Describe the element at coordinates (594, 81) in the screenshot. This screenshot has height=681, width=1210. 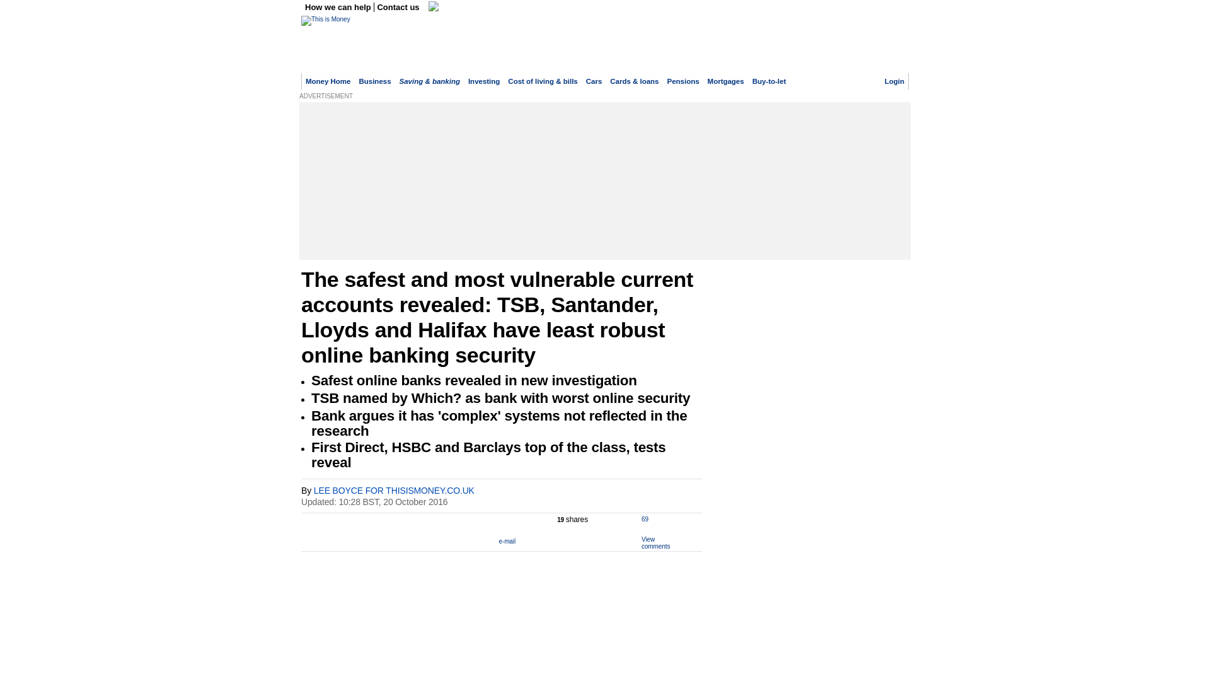
I see `Cars` at that location.